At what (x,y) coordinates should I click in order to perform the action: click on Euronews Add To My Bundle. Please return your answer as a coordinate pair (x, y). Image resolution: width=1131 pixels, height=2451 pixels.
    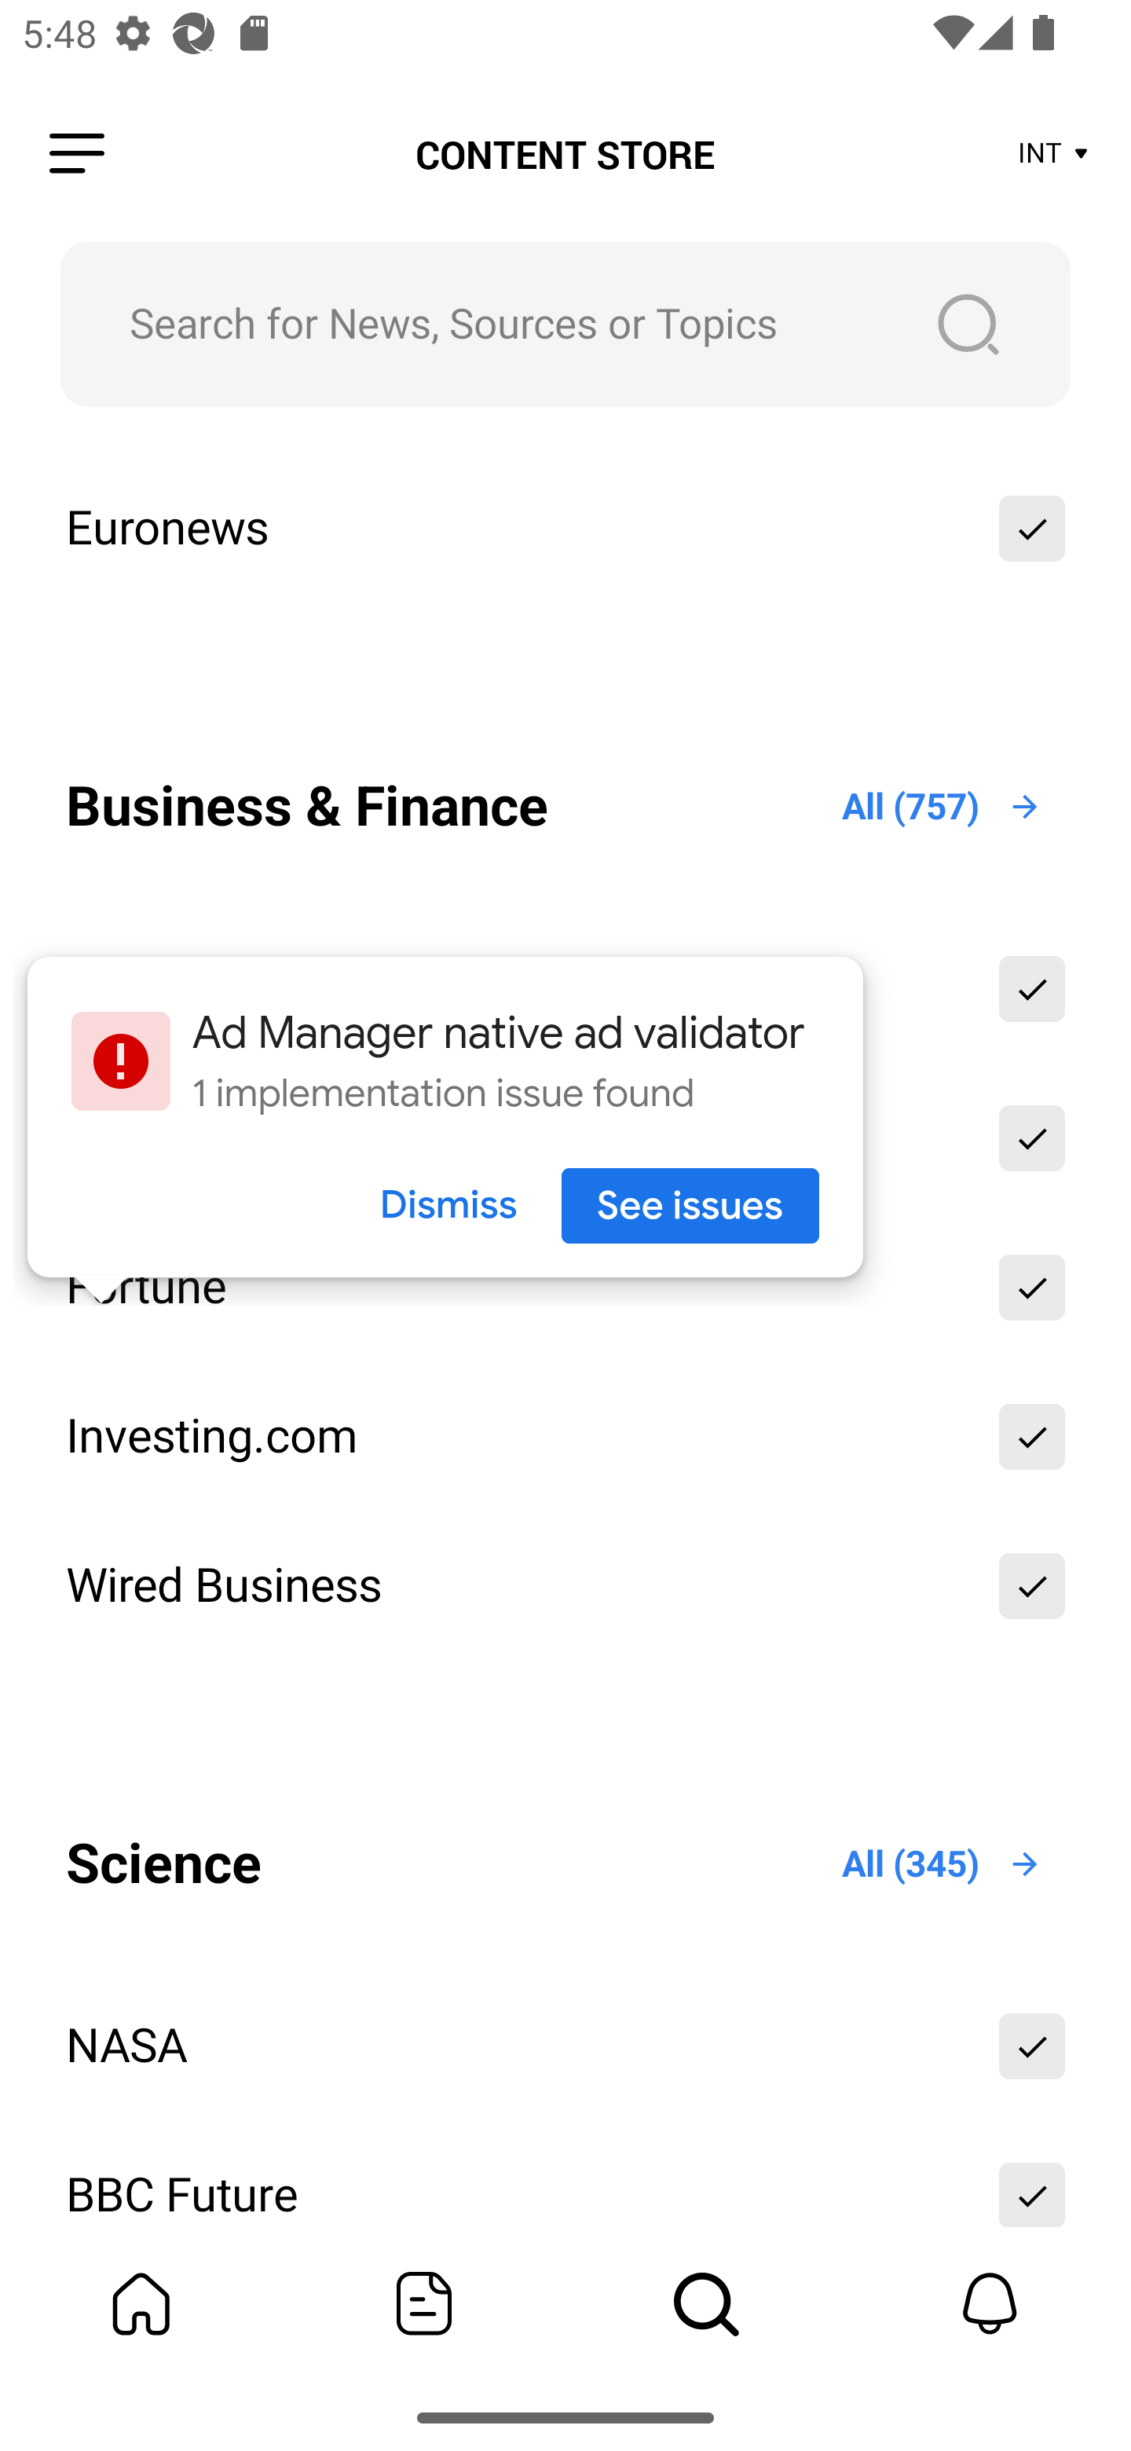
    Looking at the image, I should click on (565, 529).